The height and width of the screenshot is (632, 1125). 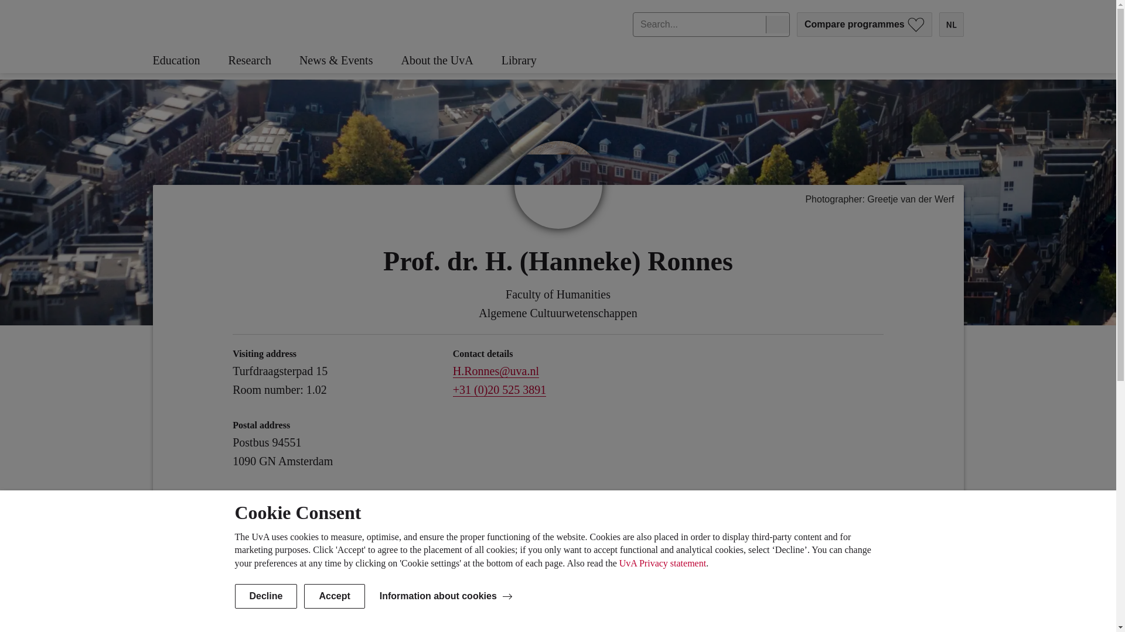 What do you see at coordinates (190, 61) in the screenshot?
I see `Education` at bounding box center [190, 61].